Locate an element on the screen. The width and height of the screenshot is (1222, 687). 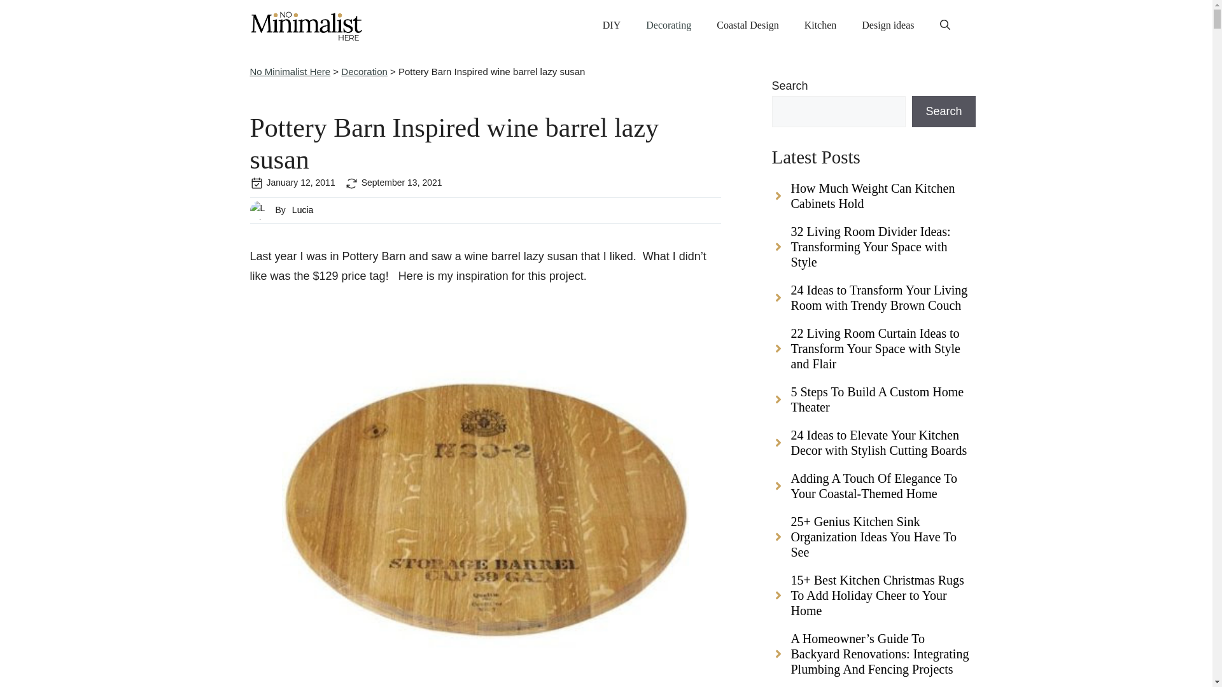
How Much Weight Can Kitchen Cabinets Hold is located at coordinates (873, 202).